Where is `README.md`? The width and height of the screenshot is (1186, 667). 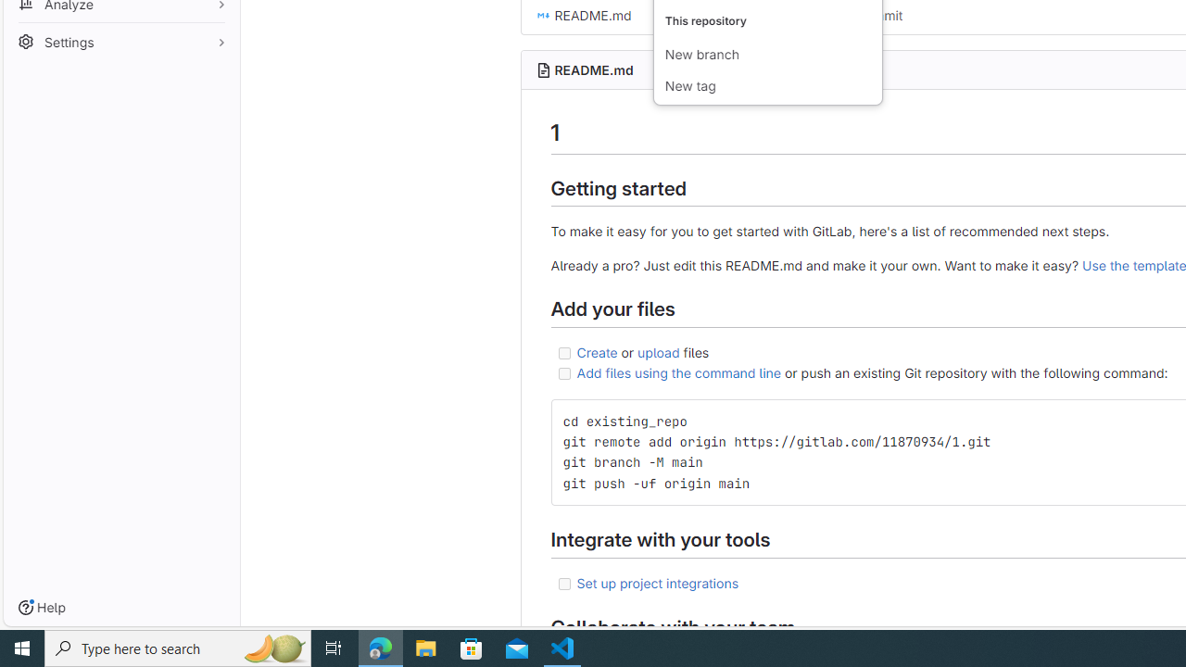 README.md is located at coordinates (593, 69).